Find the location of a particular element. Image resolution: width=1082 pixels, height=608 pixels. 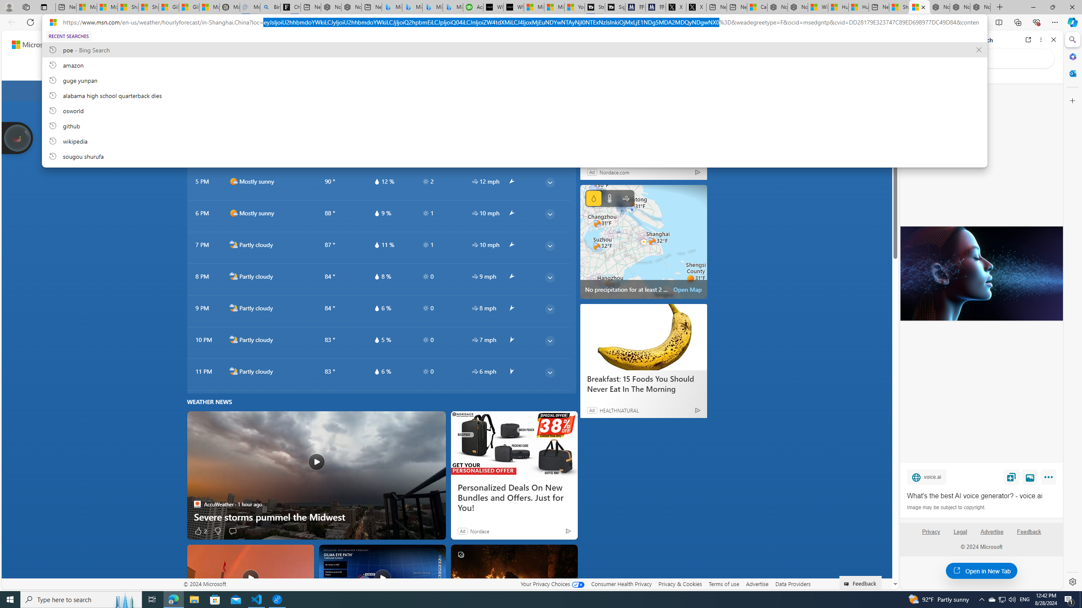

Gilma and Hector both pose tropical trouble for Hawaii is located at coordinates (382, 578).